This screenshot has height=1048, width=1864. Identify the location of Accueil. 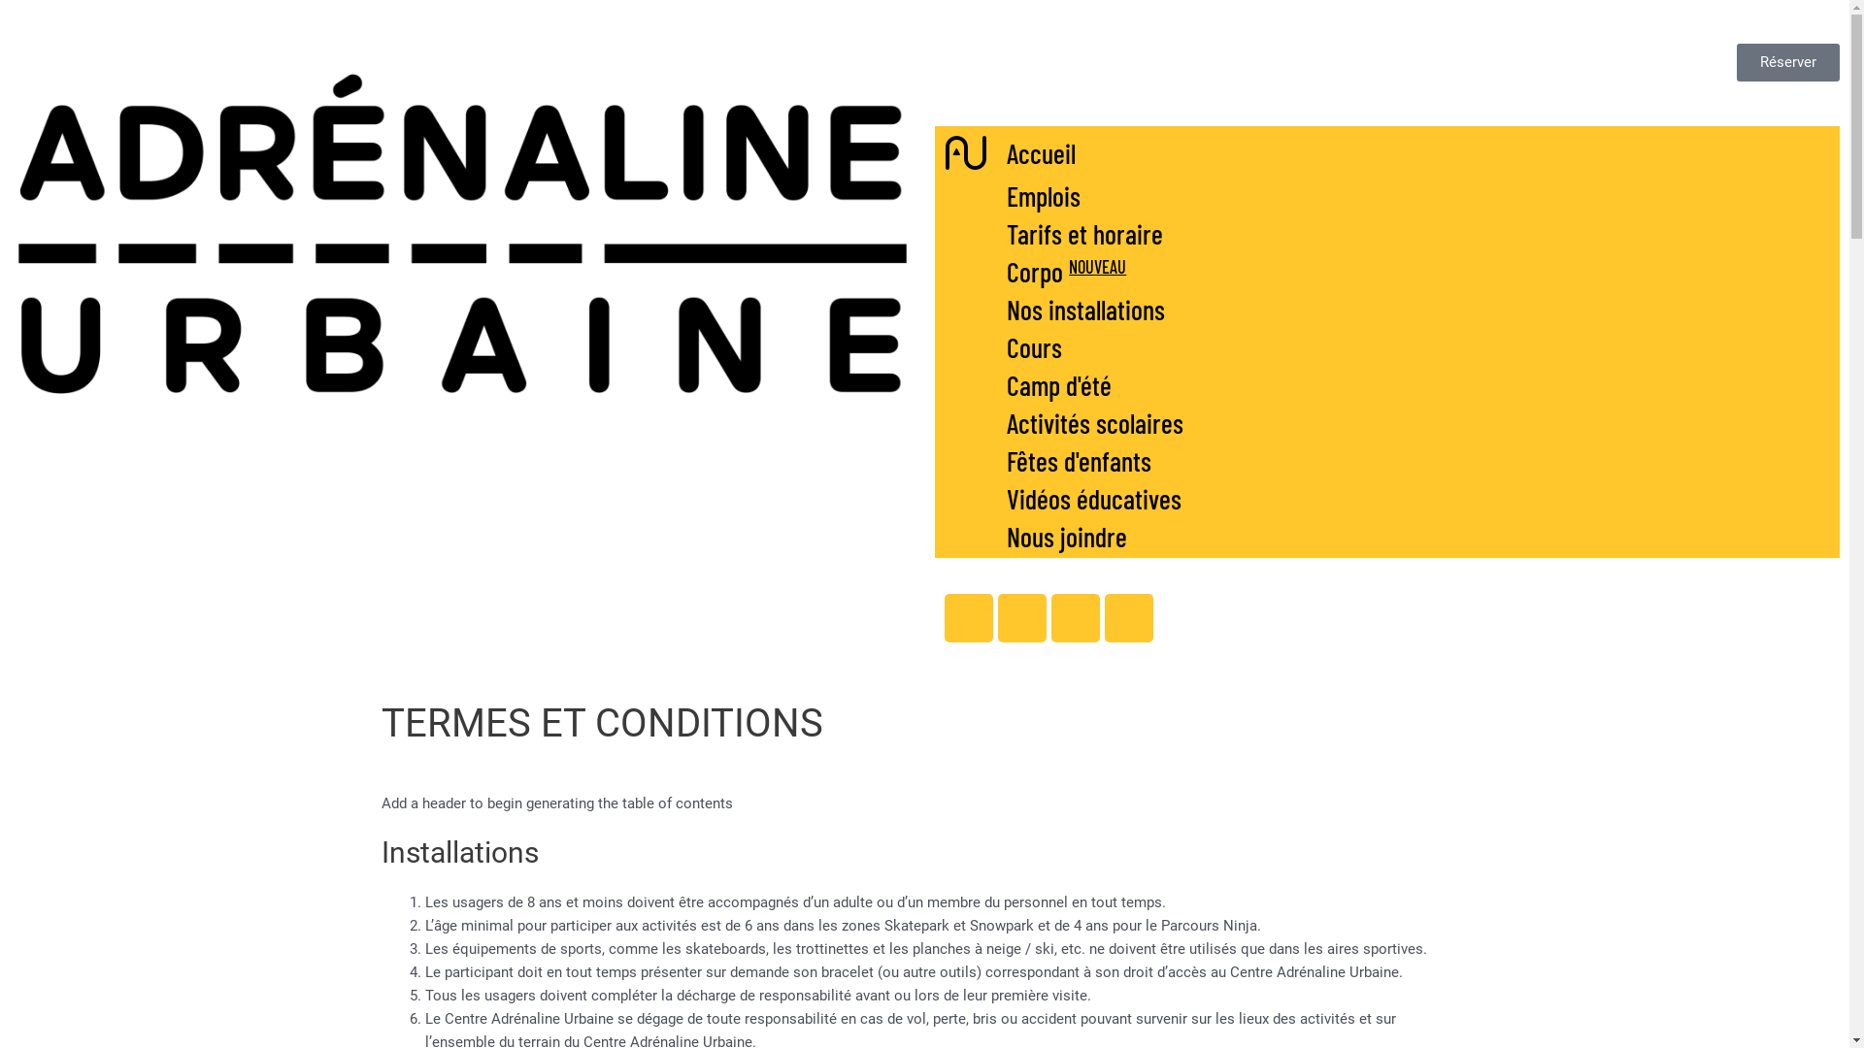
(1386, 153).